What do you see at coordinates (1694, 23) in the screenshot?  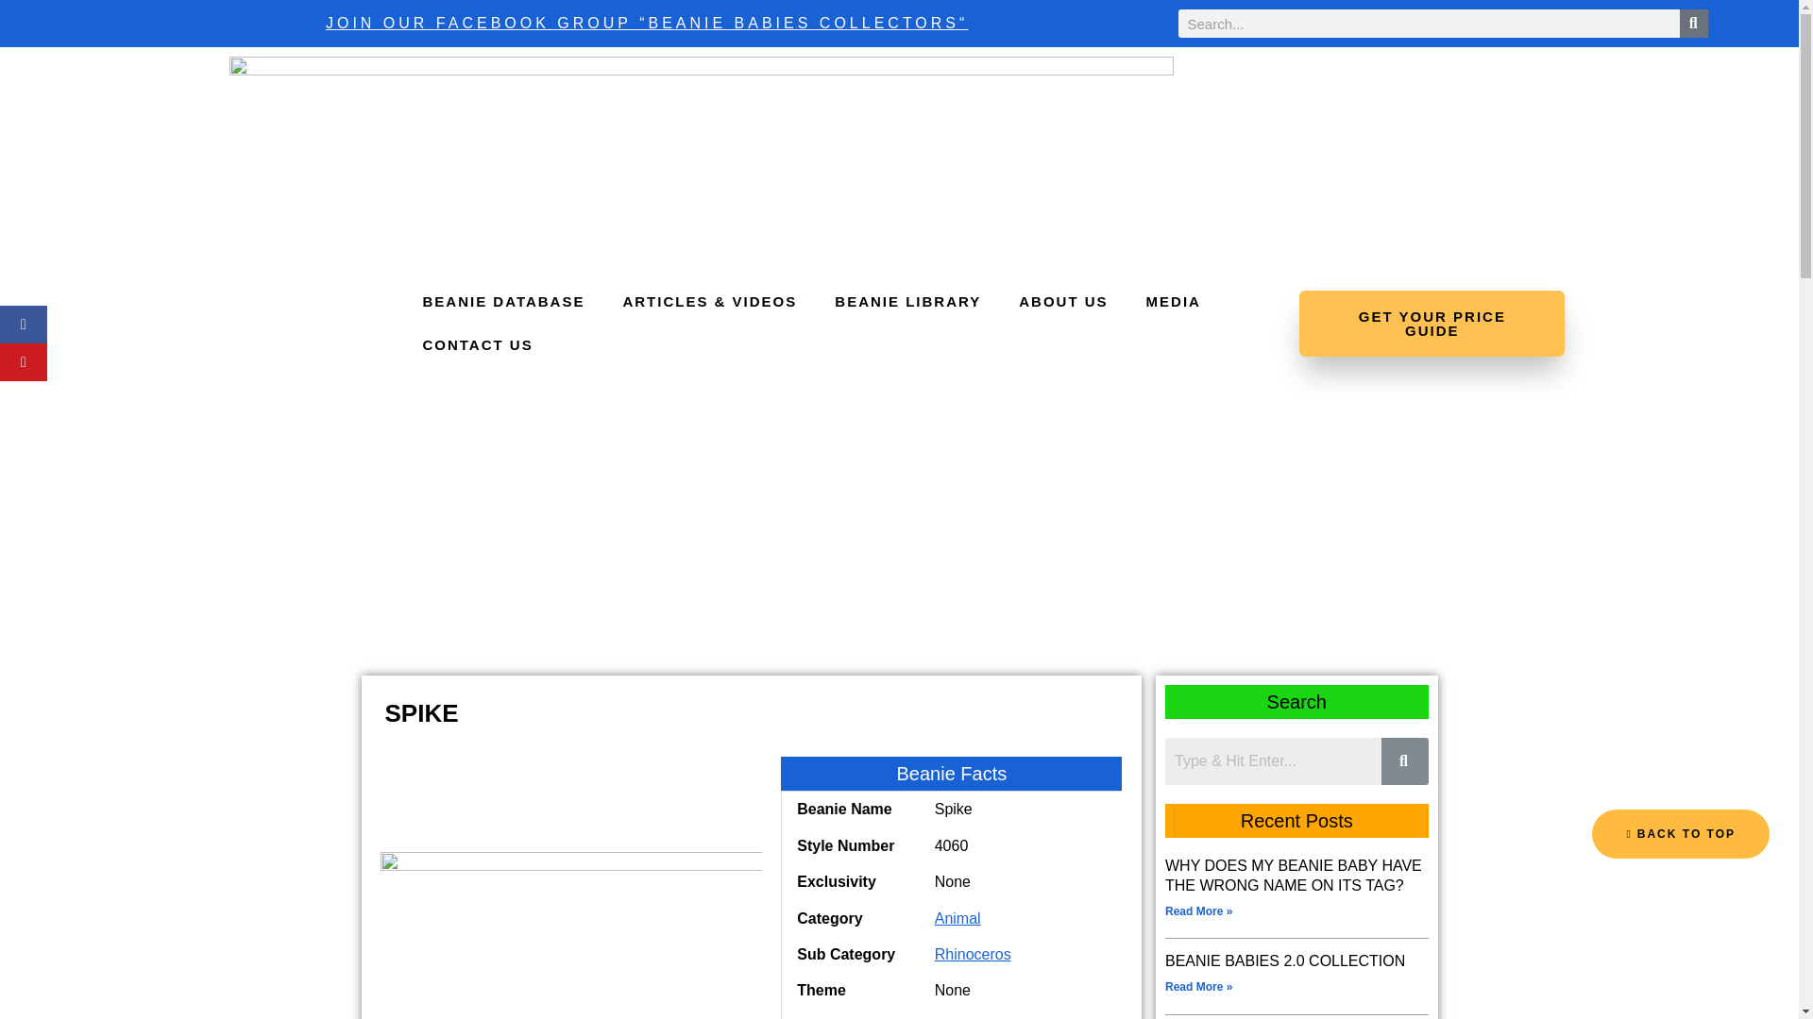 I see `SEARCH` at bounding box center [1694, 23].